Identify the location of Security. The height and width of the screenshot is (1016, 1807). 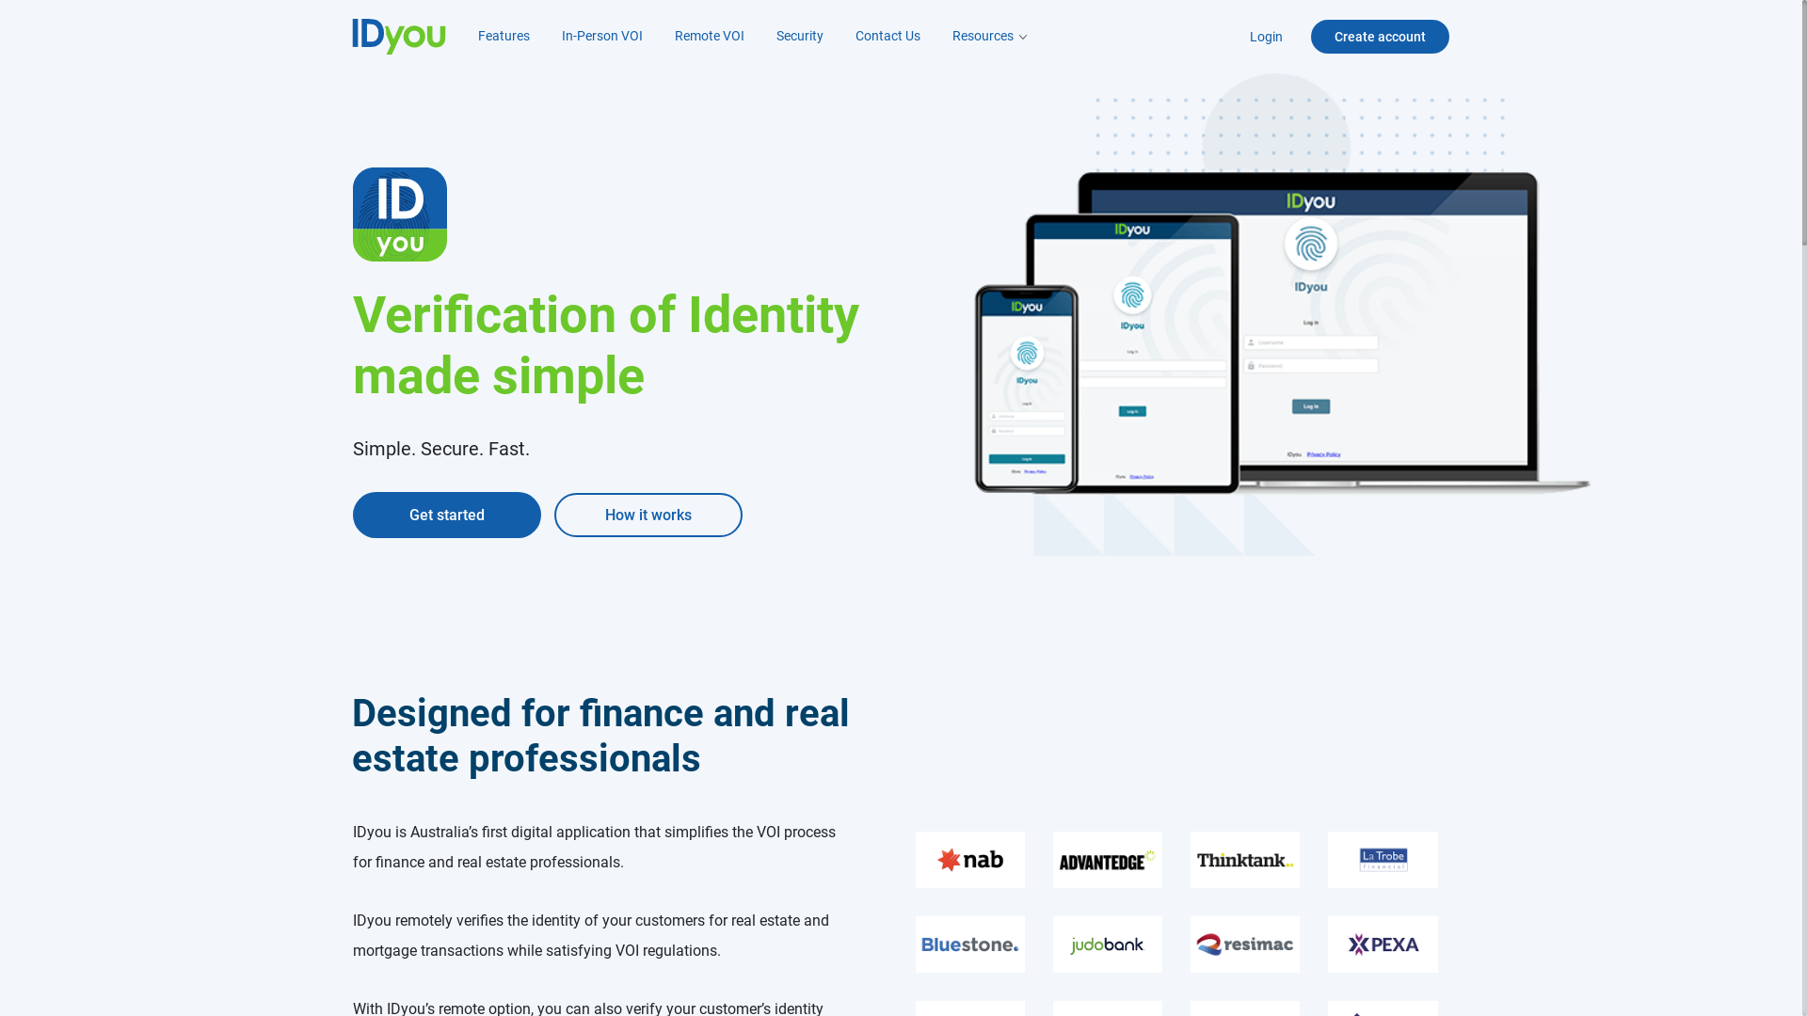
(799, 36).